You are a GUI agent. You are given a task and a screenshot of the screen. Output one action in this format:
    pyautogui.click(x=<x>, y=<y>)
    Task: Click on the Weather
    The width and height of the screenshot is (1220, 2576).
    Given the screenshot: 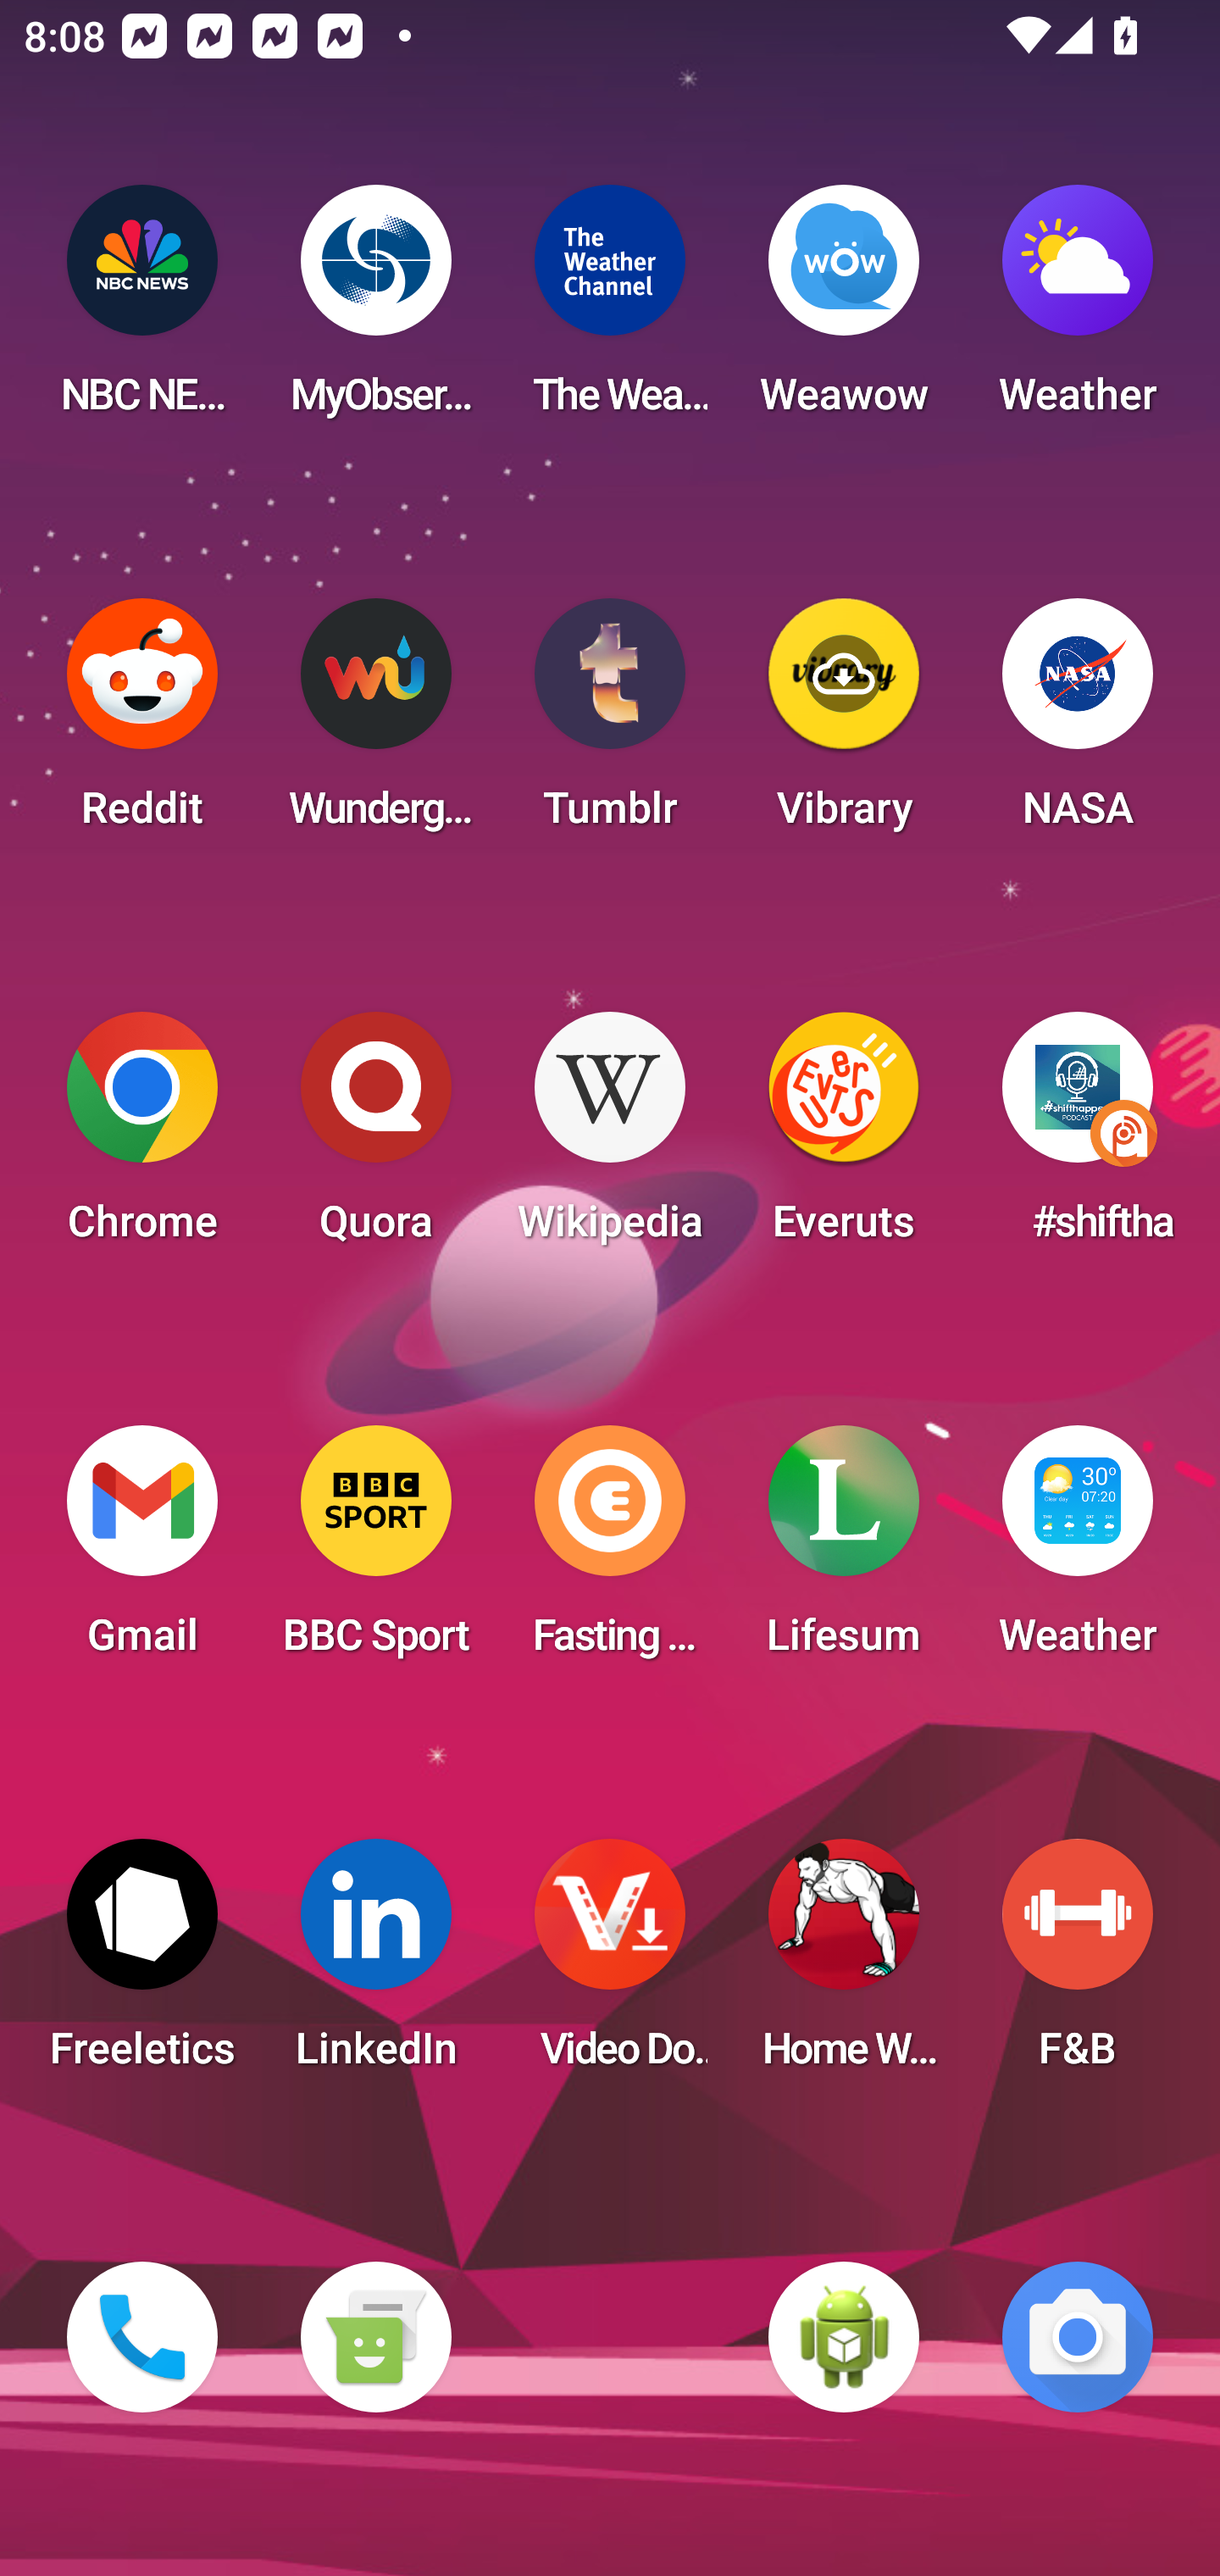 What is the action you would take?
    pyautogui.click(x=1078, y=1551)
    